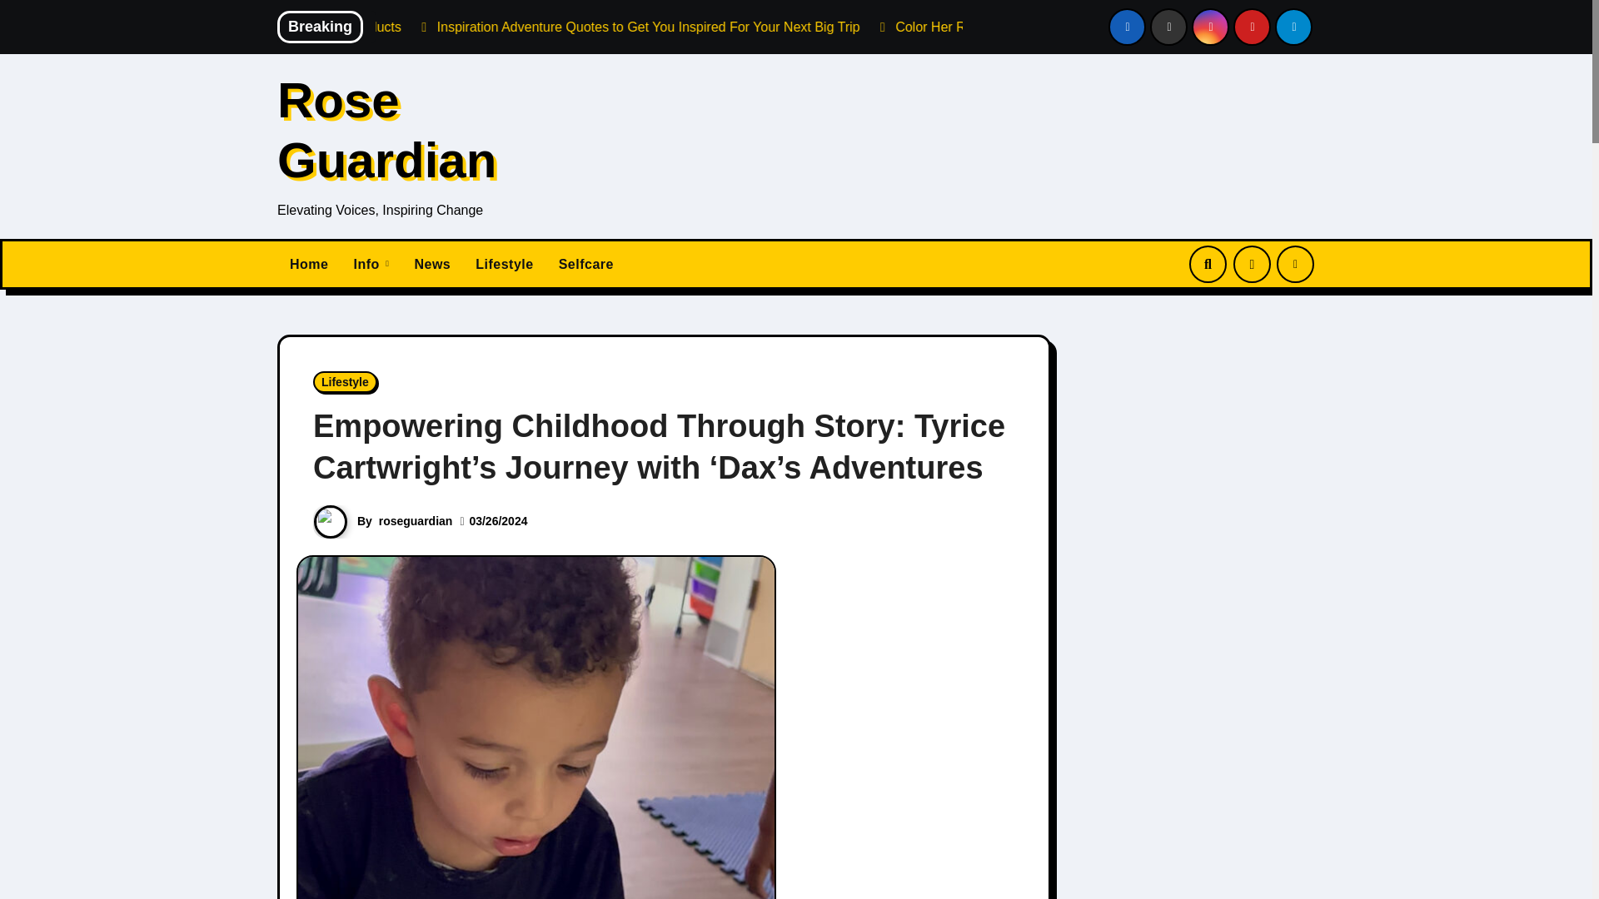  Describe the element at coordinates (416, 520) in the screenshot. I see `roseguardian` at that location.